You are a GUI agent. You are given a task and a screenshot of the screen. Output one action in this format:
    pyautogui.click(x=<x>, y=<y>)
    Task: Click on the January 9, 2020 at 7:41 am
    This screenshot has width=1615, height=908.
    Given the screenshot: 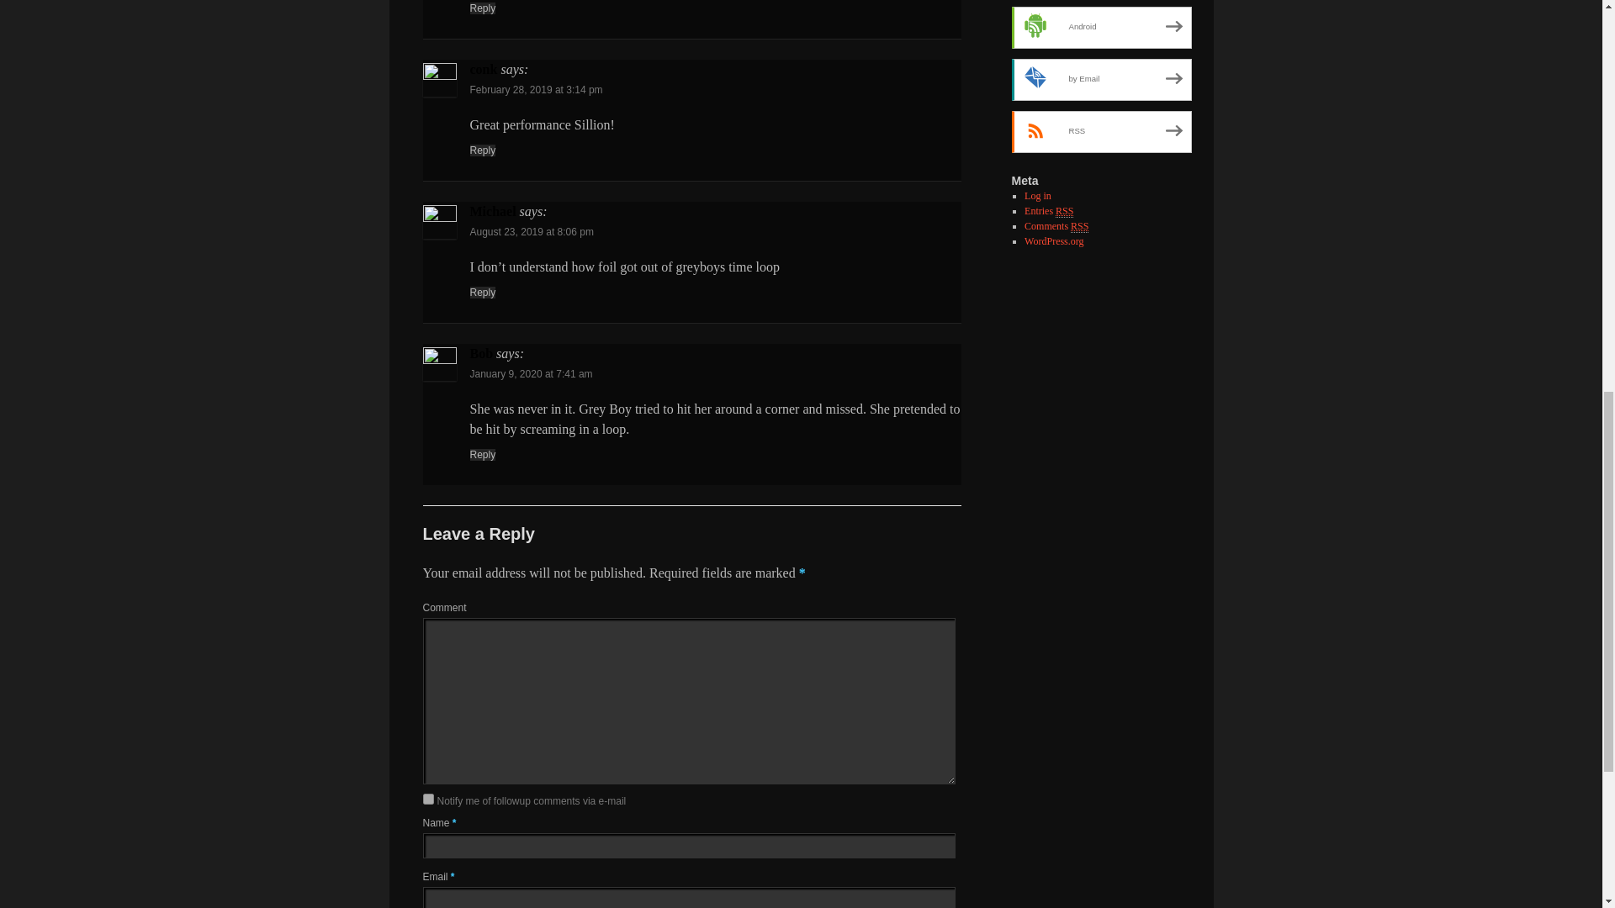 What is the action you would take?
    pyautogui.click(x=531, y=374)
    